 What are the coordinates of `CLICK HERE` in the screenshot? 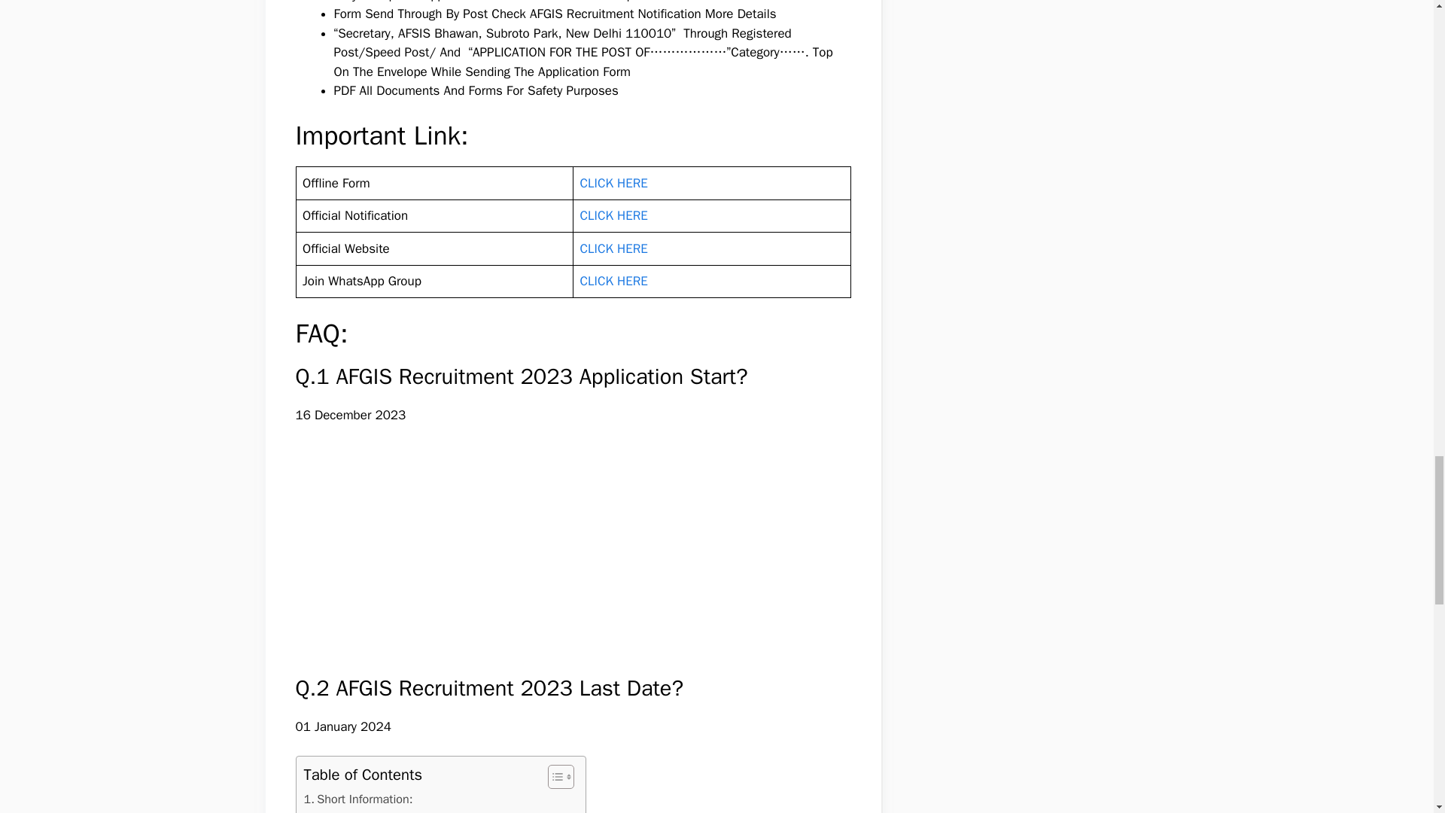 It's located at (613, 281).